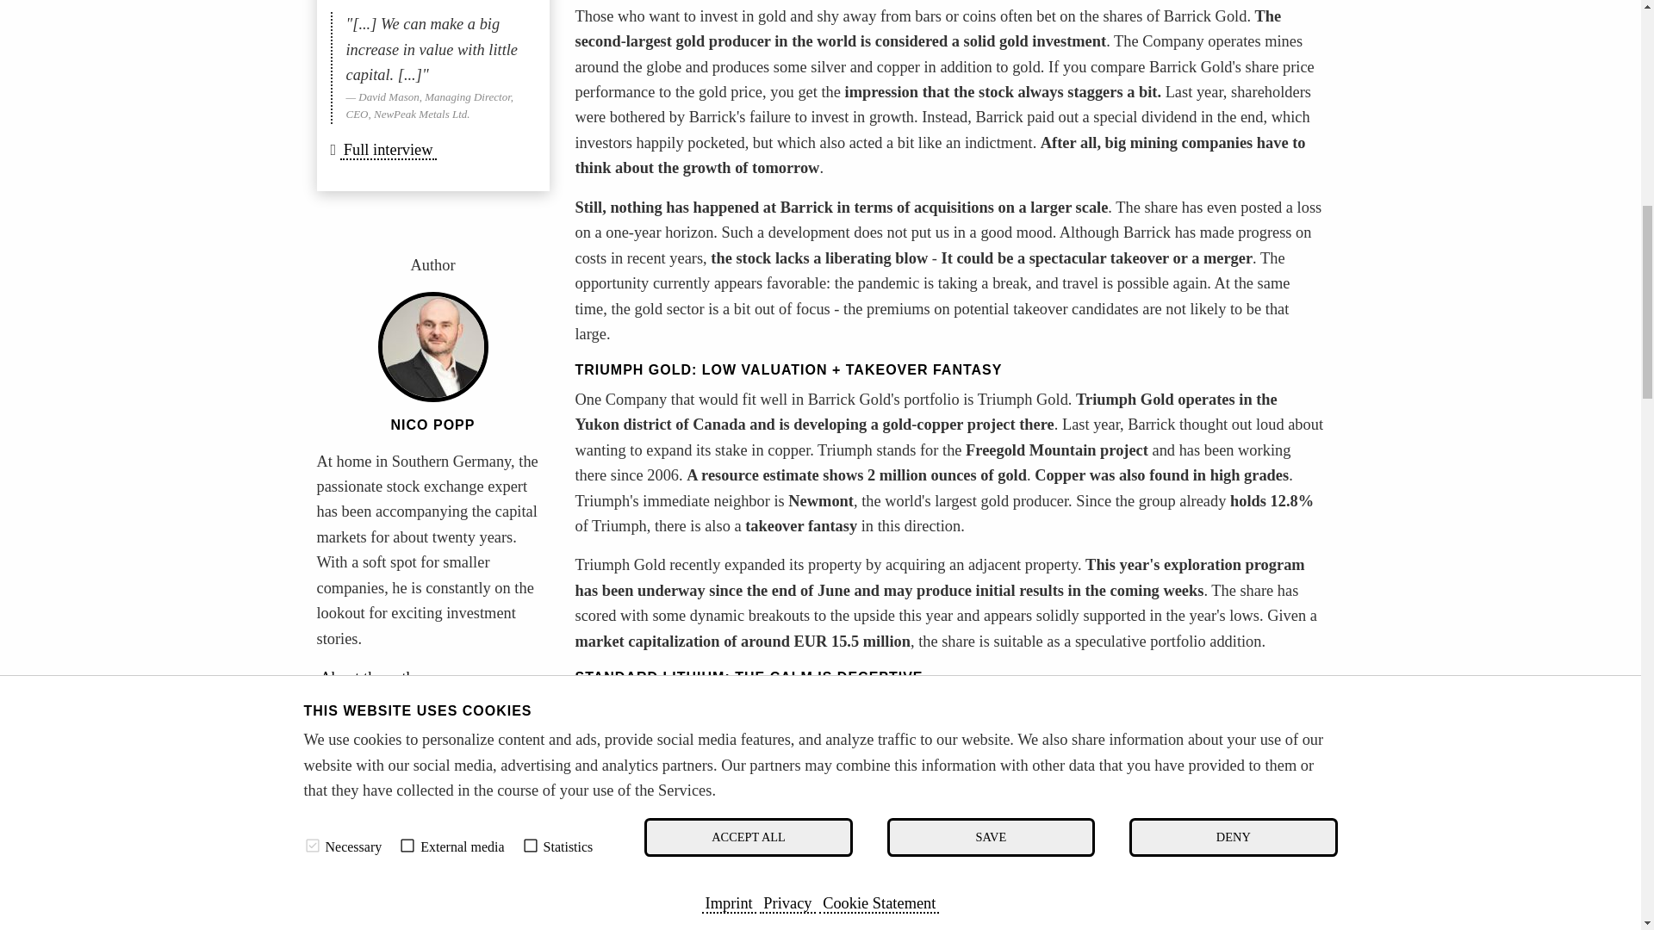 The image size is (1654, 930). I want to click on PHARMA, so click(357, 778).